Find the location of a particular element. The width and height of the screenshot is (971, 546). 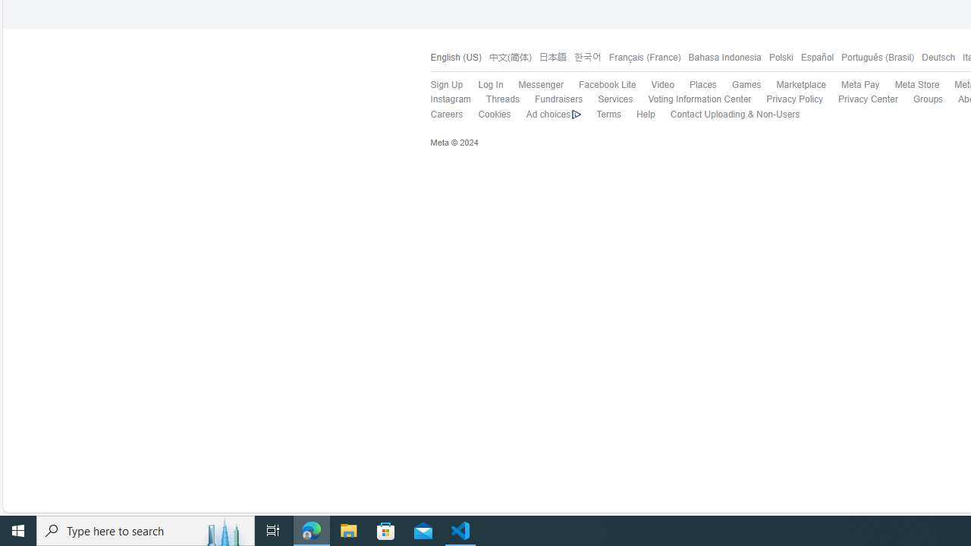

Marketplace is located at coordinates (793, 85).